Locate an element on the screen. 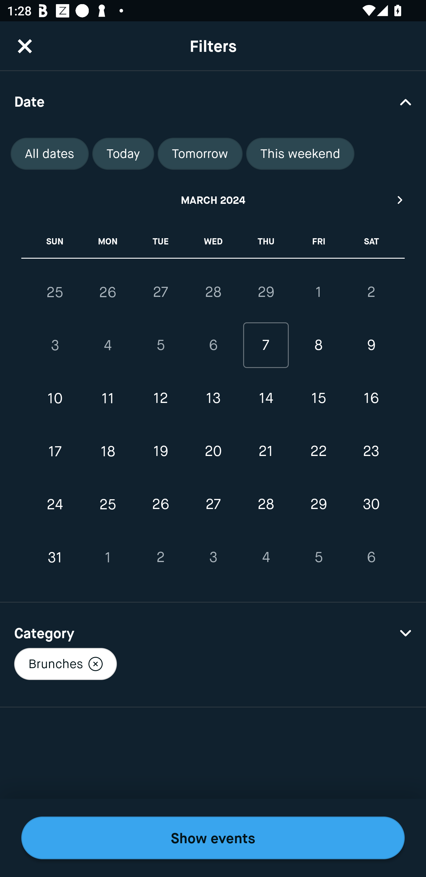 The width and height of the screenshot is (426, 877). Brunches Localized description is located at coordinates (65, 664).